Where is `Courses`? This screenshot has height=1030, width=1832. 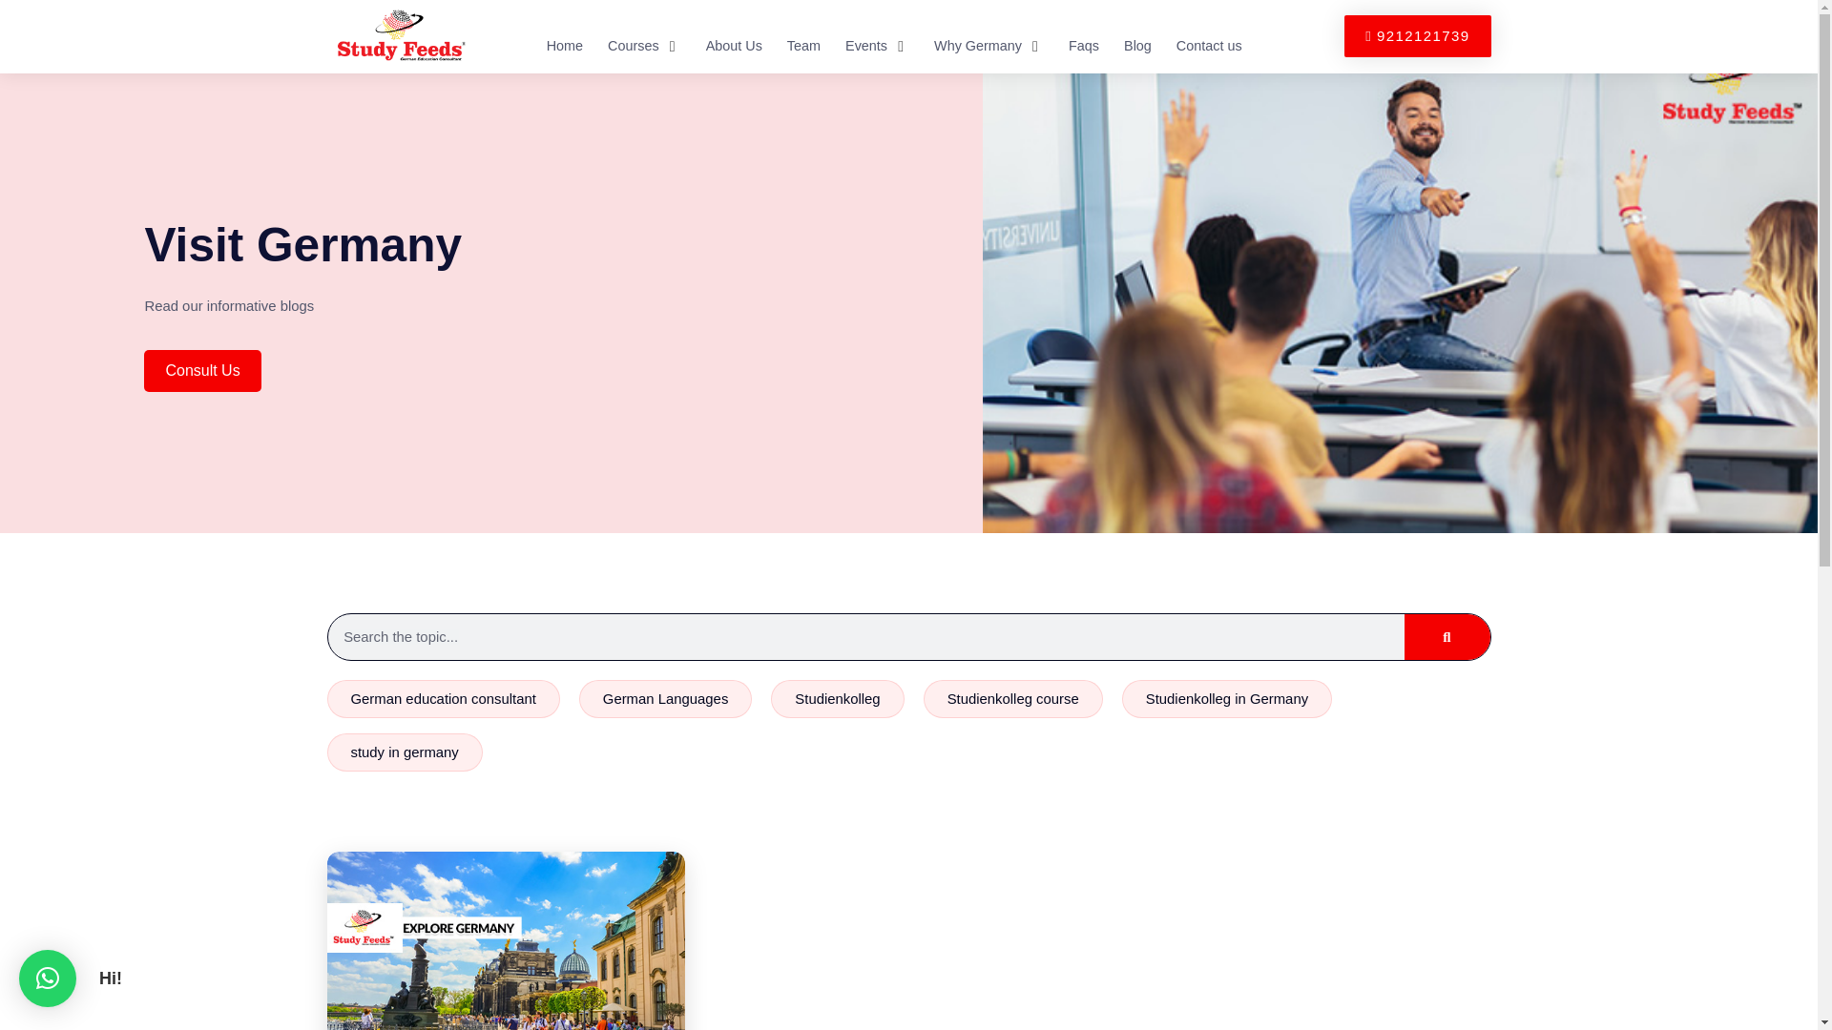
Courses is located at coordinates (634, 46).